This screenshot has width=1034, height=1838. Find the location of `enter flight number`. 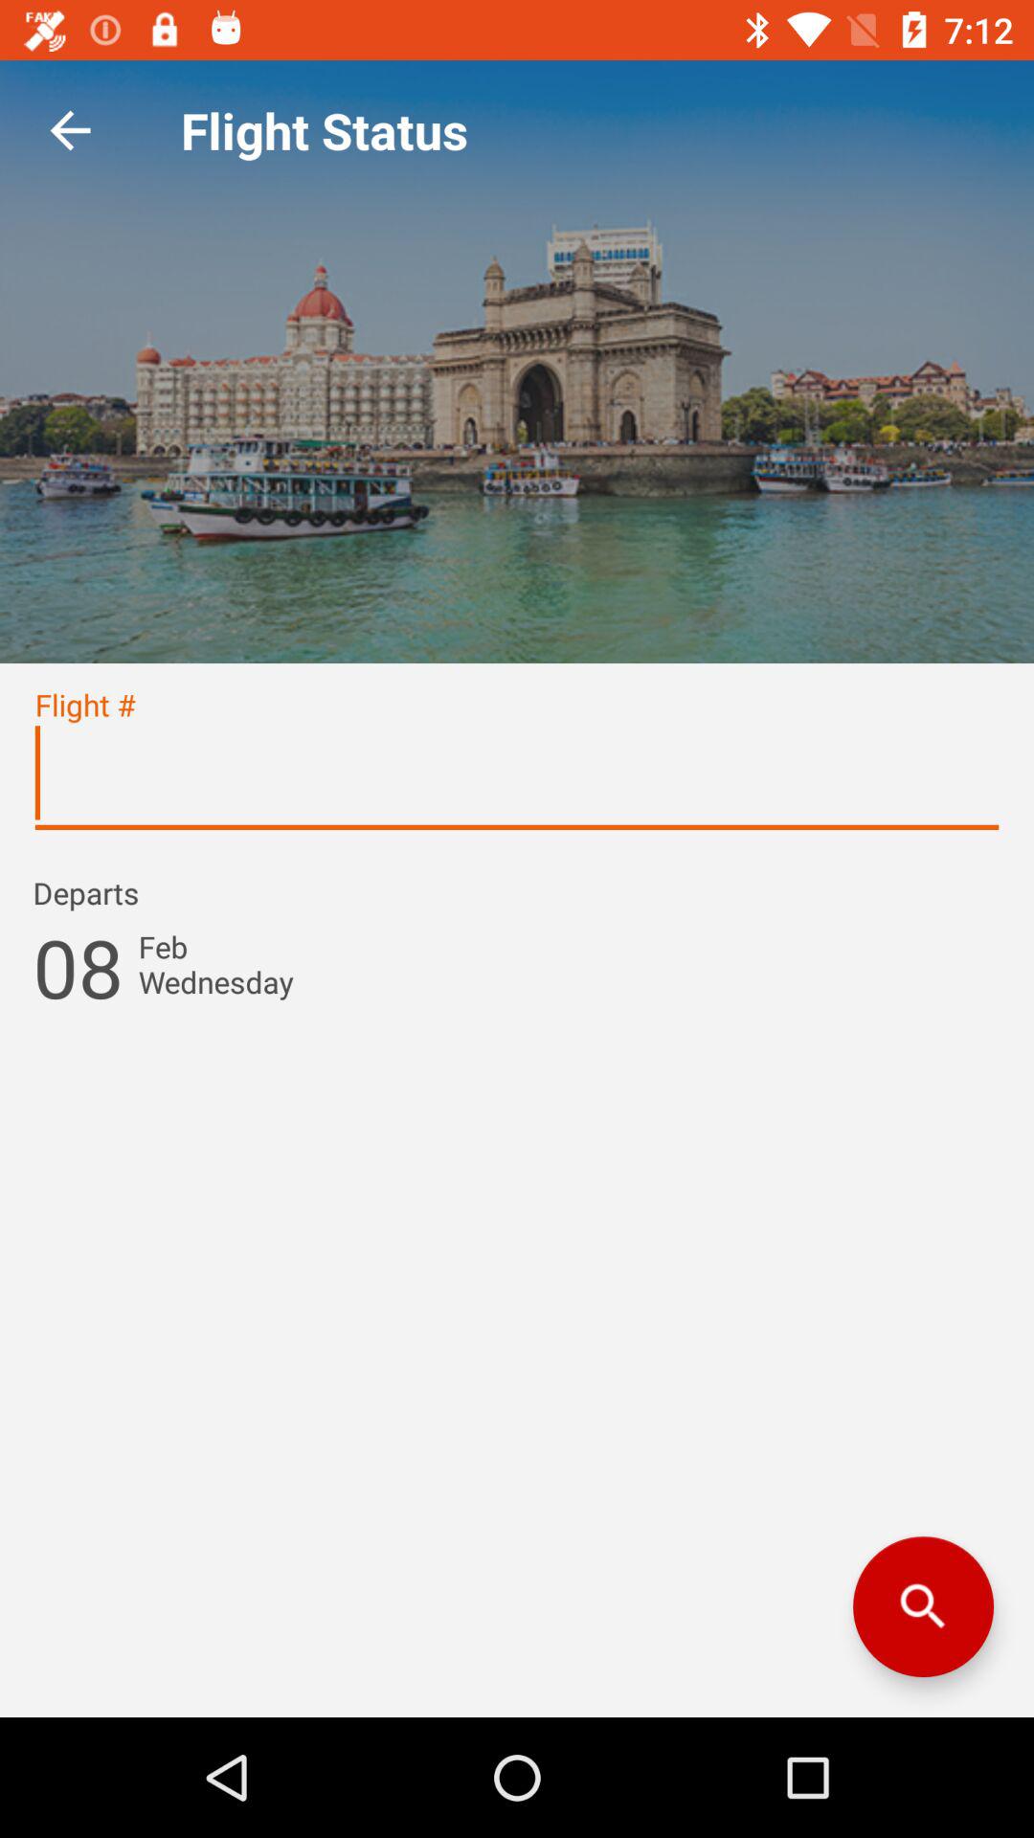

enter flight number is located at coordinates (517, 781).